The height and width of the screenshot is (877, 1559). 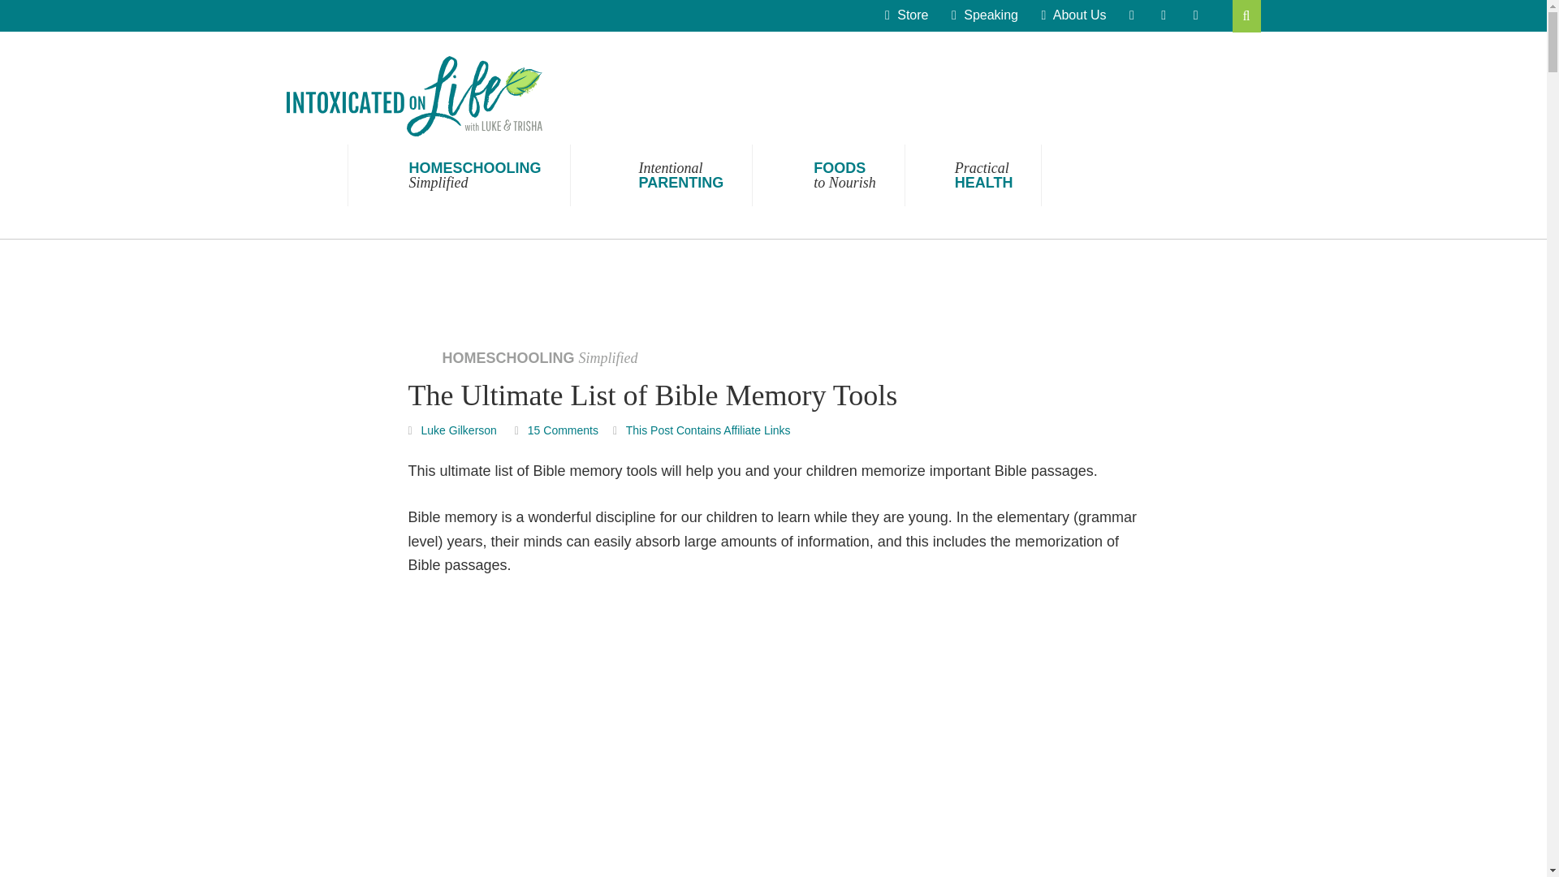 I want to click on This Post Contains Affiliate Links, so click(x=459, y=175).